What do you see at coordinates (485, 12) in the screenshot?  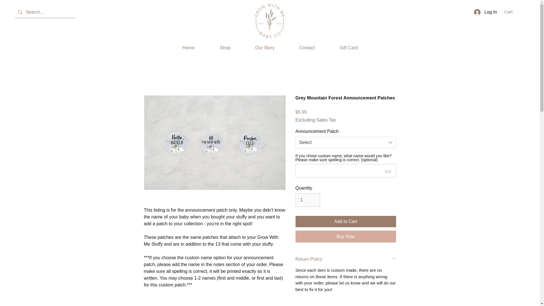 I see `Log In` at bounding box center [485, 12].